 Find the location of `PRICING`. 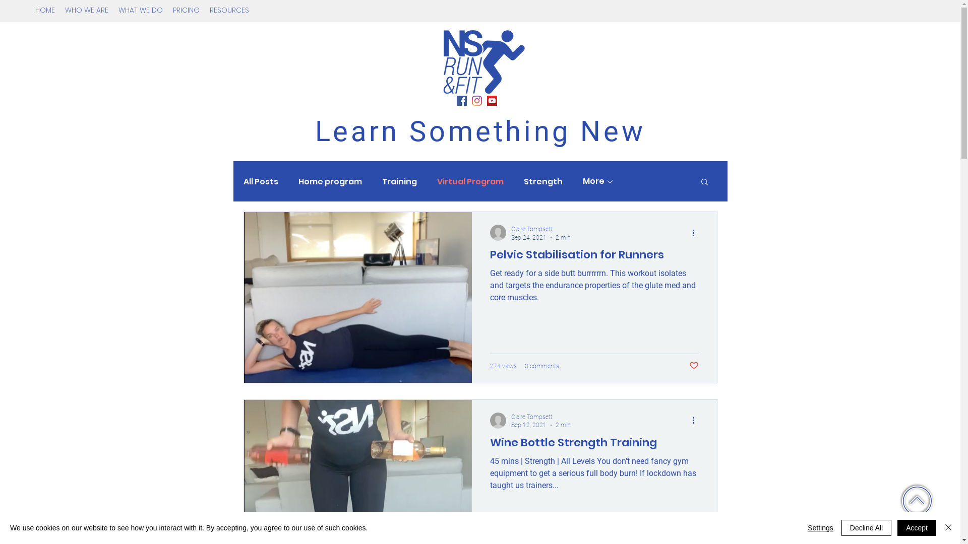

PRICING is located at coordinates (187, 10).